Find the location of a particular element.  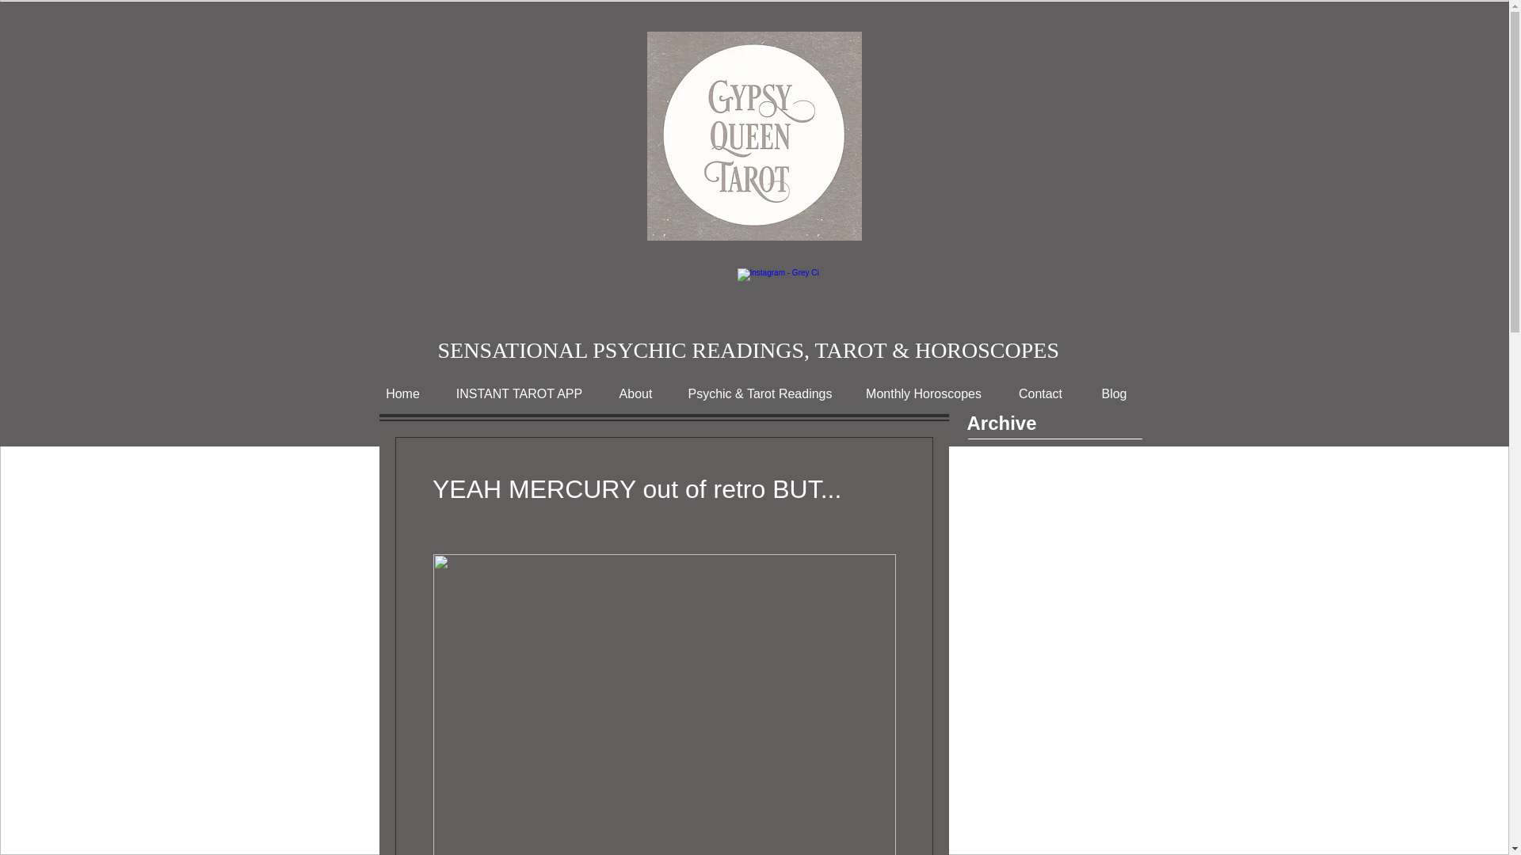

Blog is located at coordinates (1114, 394).